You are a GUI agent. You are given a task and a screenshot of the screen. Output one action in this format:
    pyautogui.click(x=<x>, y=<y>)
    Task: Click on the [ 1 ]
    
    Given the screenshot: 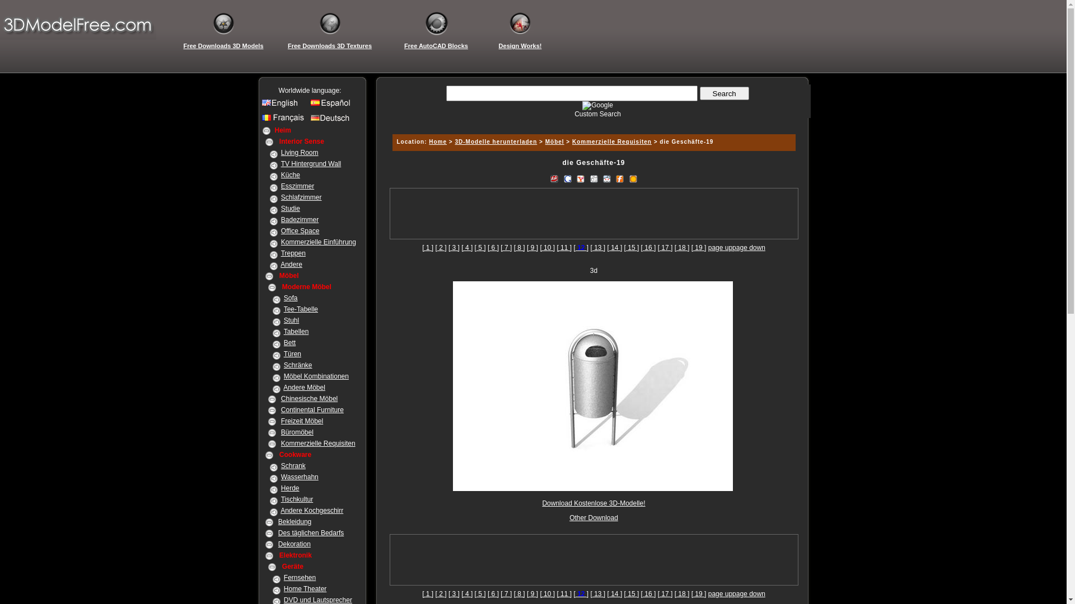 What is the action you would take?
    pyautogui.click(x=428, y=248)
    